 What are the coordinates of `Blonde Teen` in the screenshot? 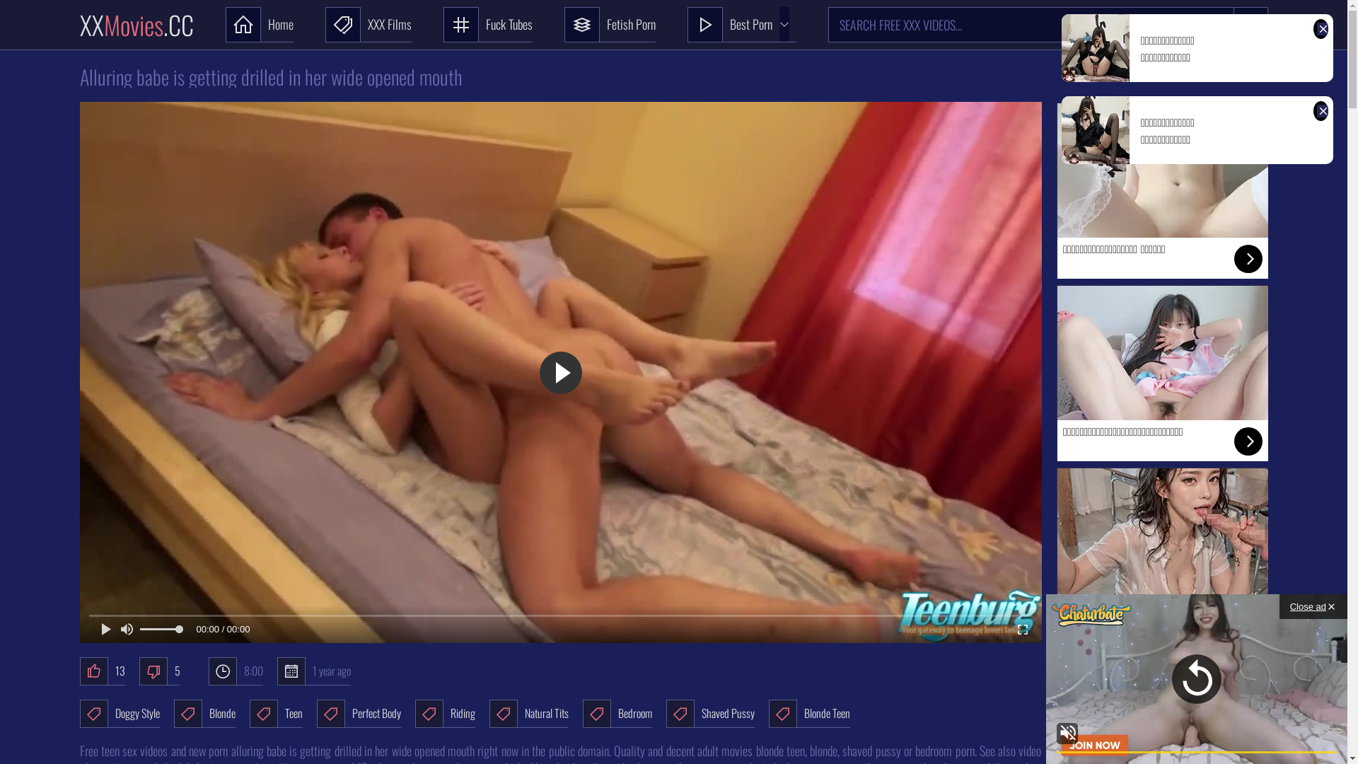 It's located at (809, 714).